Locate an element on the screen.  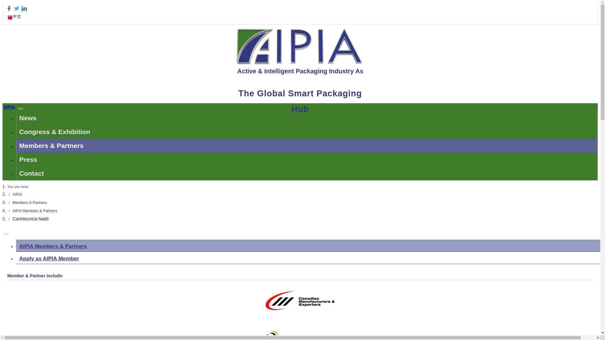
AIPIA is located at coordinates (17, 195).